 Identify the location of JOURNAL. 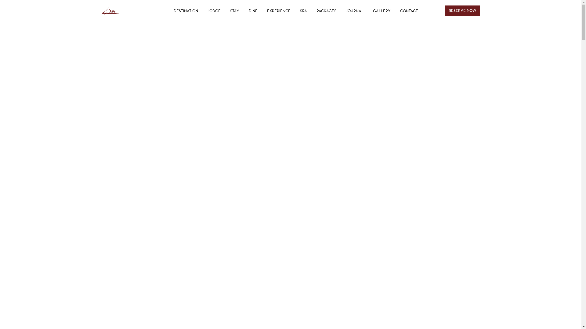
(355, 11).